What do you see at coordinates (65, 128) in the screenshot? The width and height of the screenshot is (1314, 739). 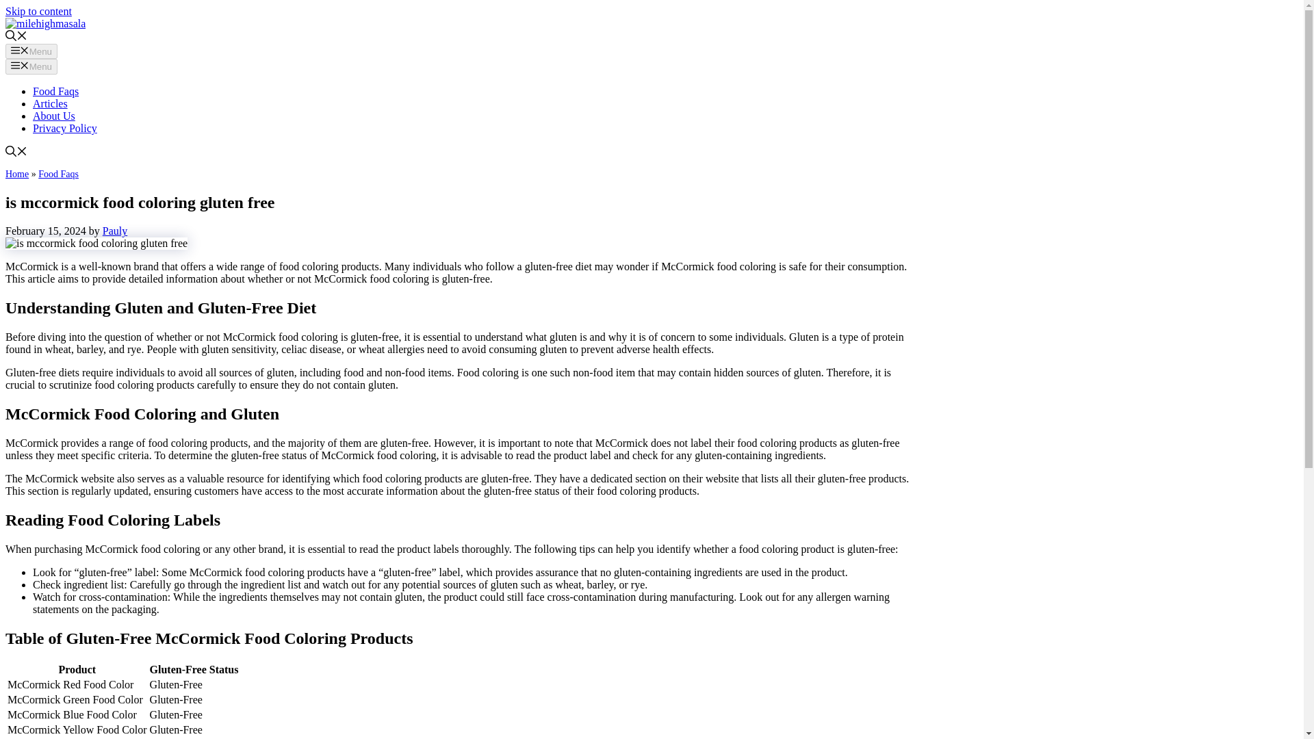 I see `Privacy Policy` at bounding box center [65, 128].